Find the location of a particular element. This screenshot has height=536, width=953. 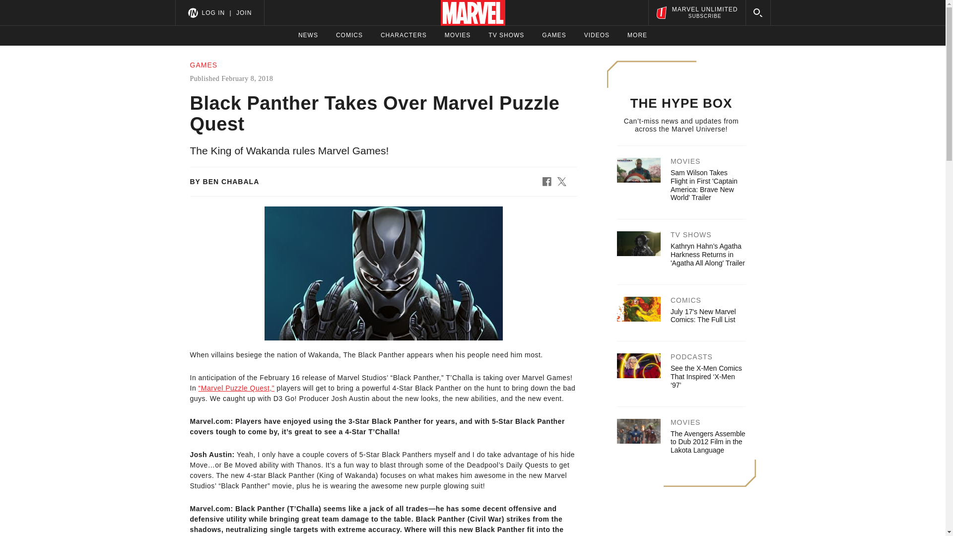

NEWS is located at coordinates (213, 12).